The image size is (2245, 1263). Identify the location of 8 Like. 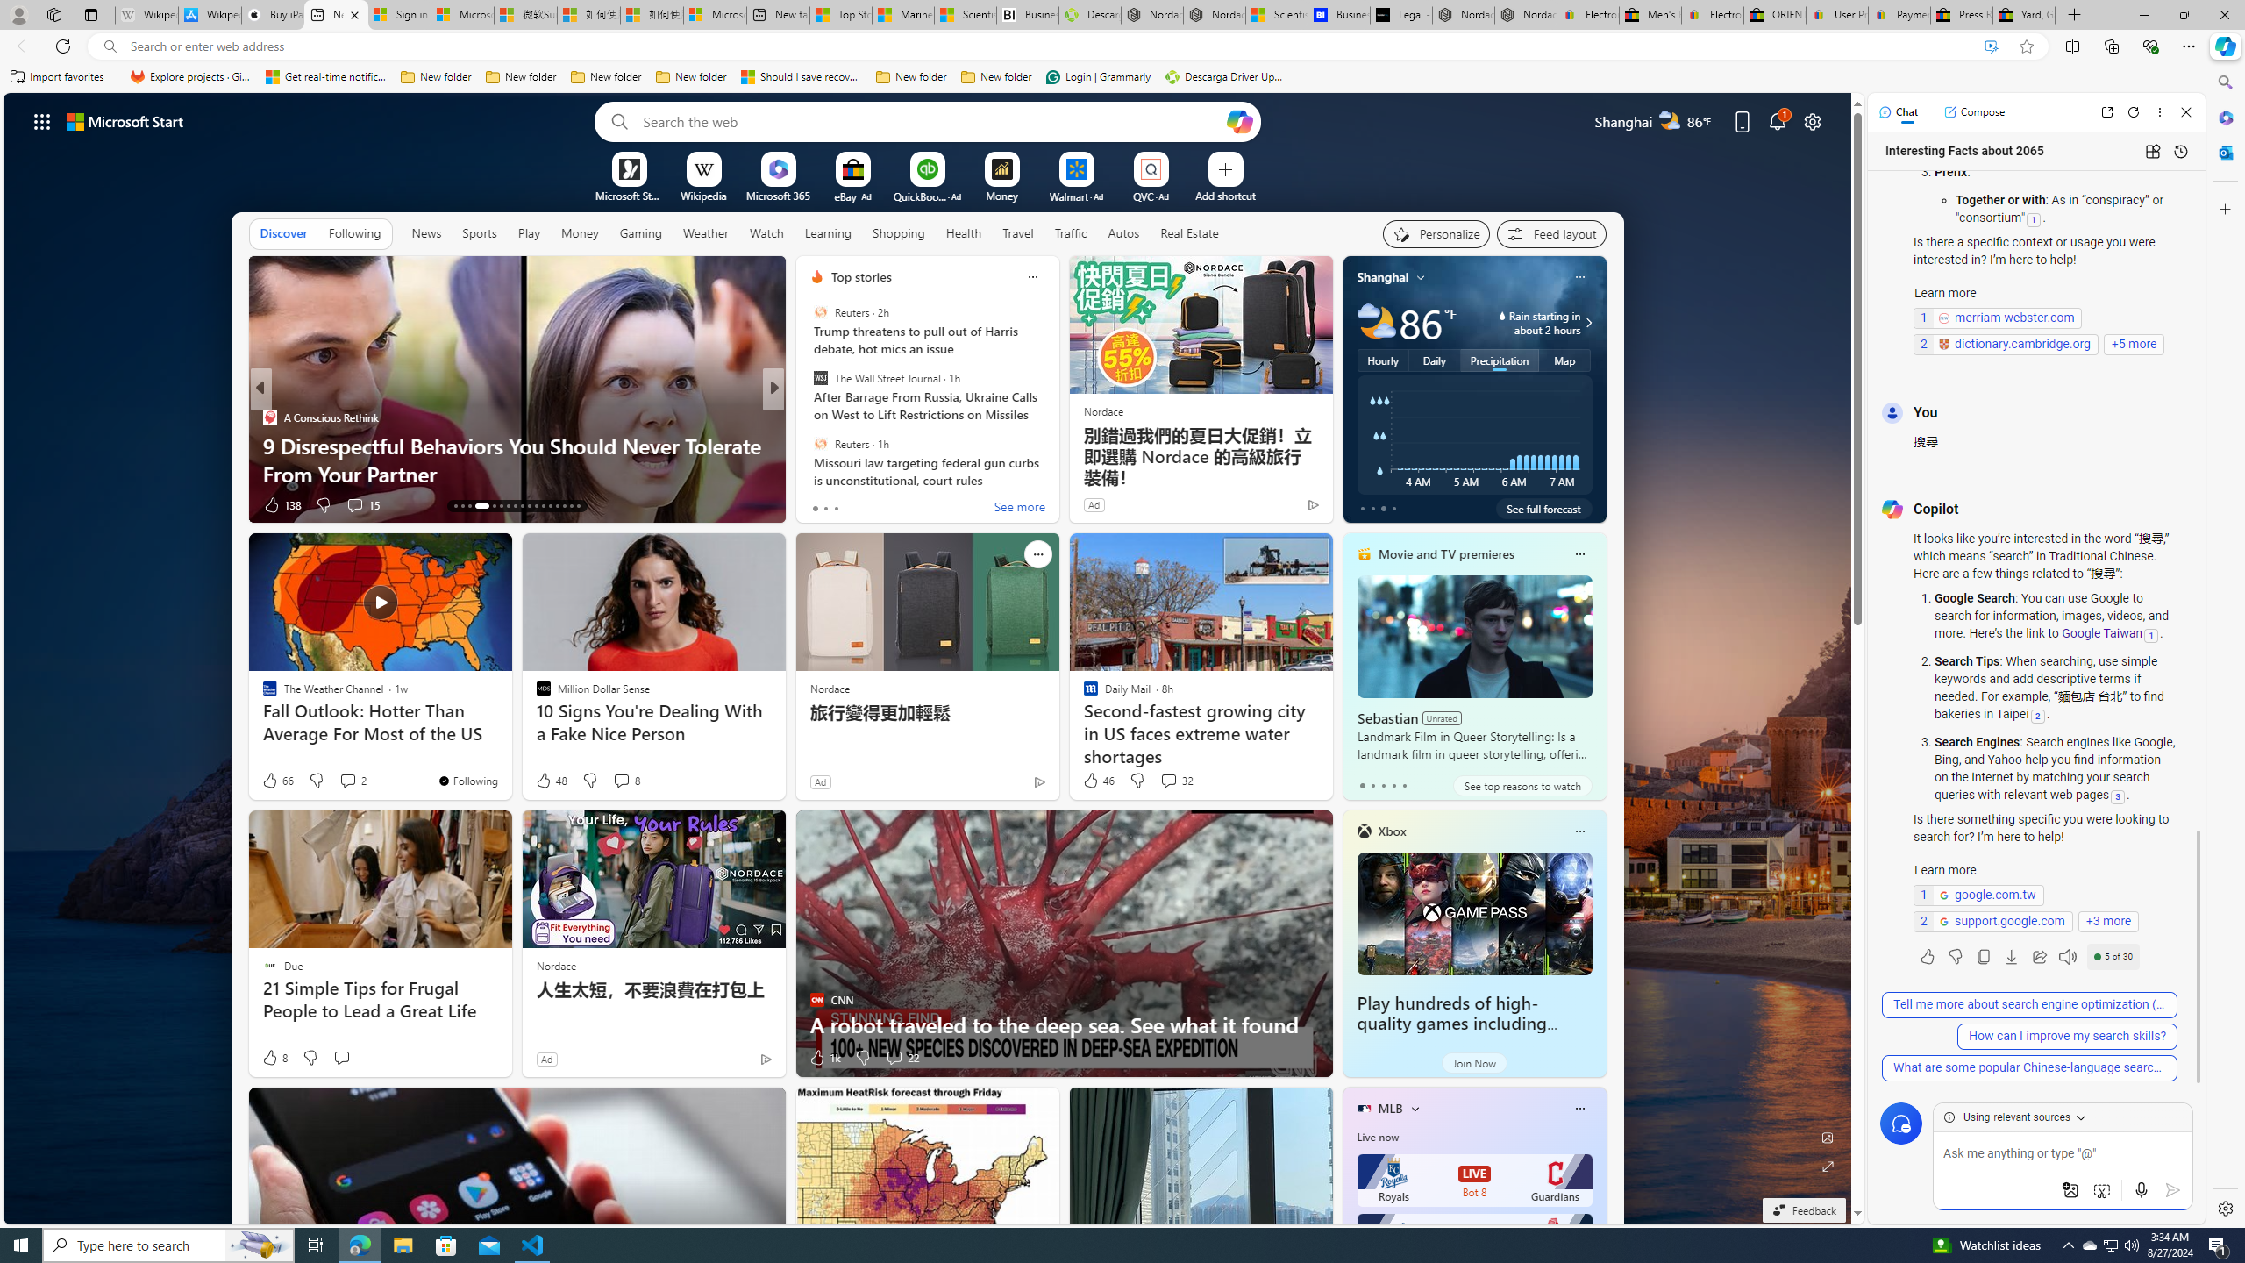
(274, 1058).